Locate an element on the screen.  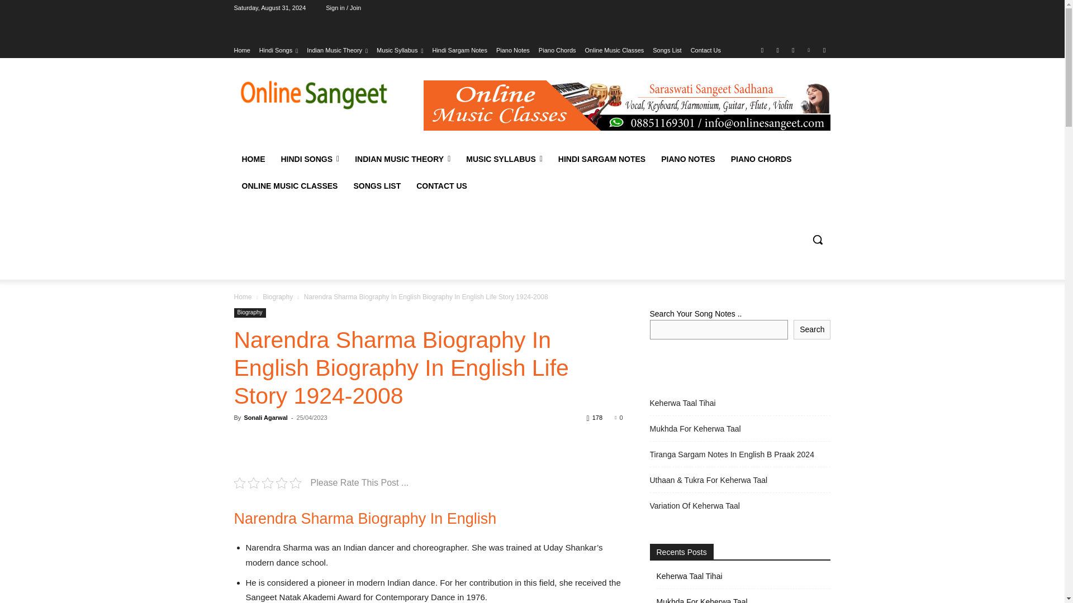
Twitter is located at coordinates (792, 50).